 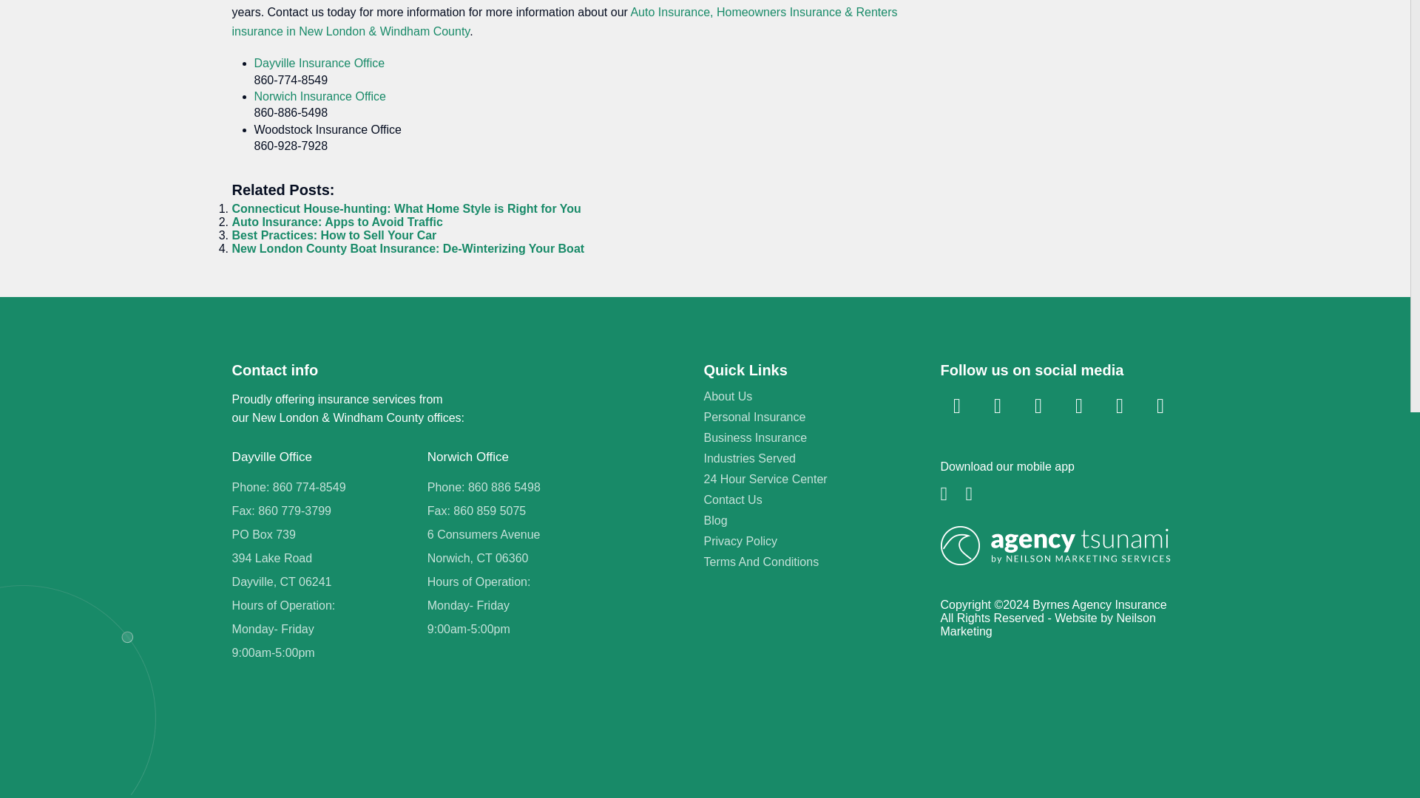 I want to click on Best Practices: How to Sell Your Car, so click(x=334, y=235).